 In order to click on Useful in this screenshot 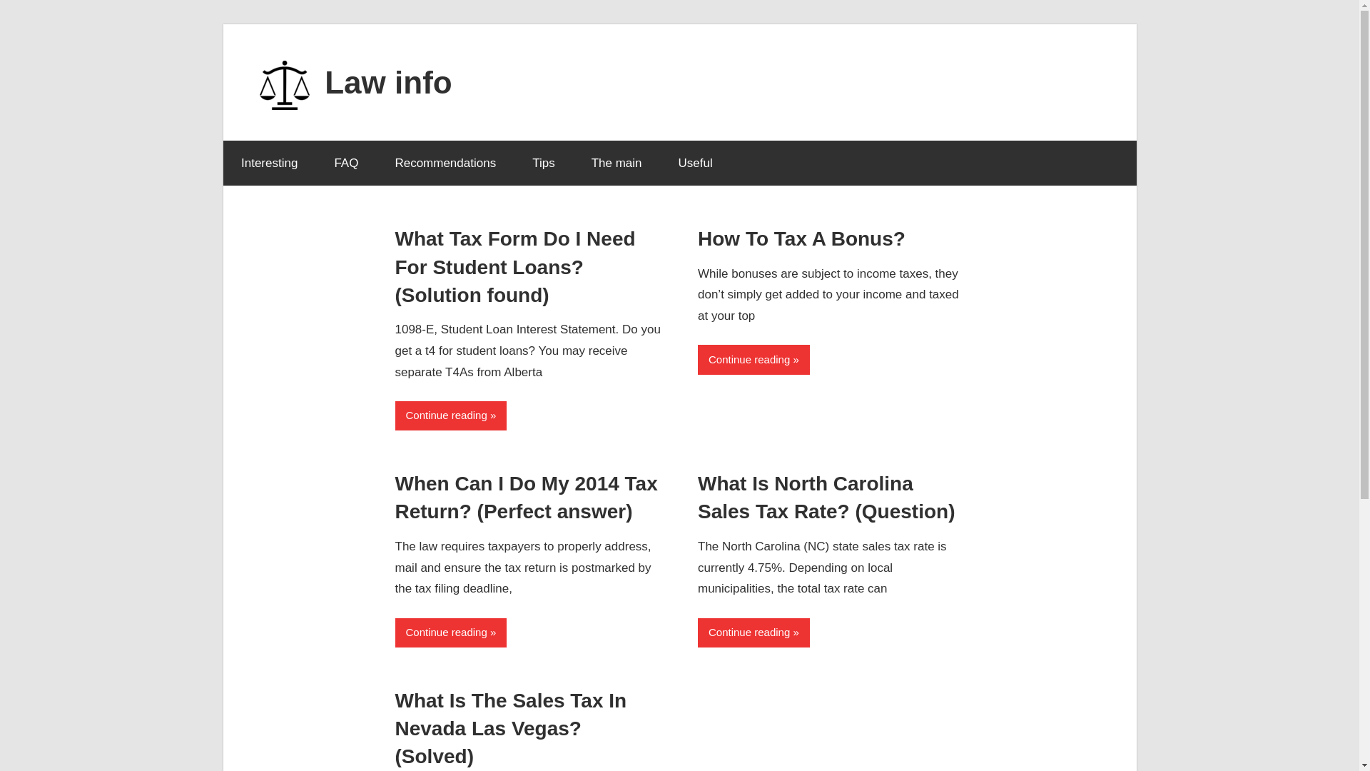, I will do `click(695, 163)`.